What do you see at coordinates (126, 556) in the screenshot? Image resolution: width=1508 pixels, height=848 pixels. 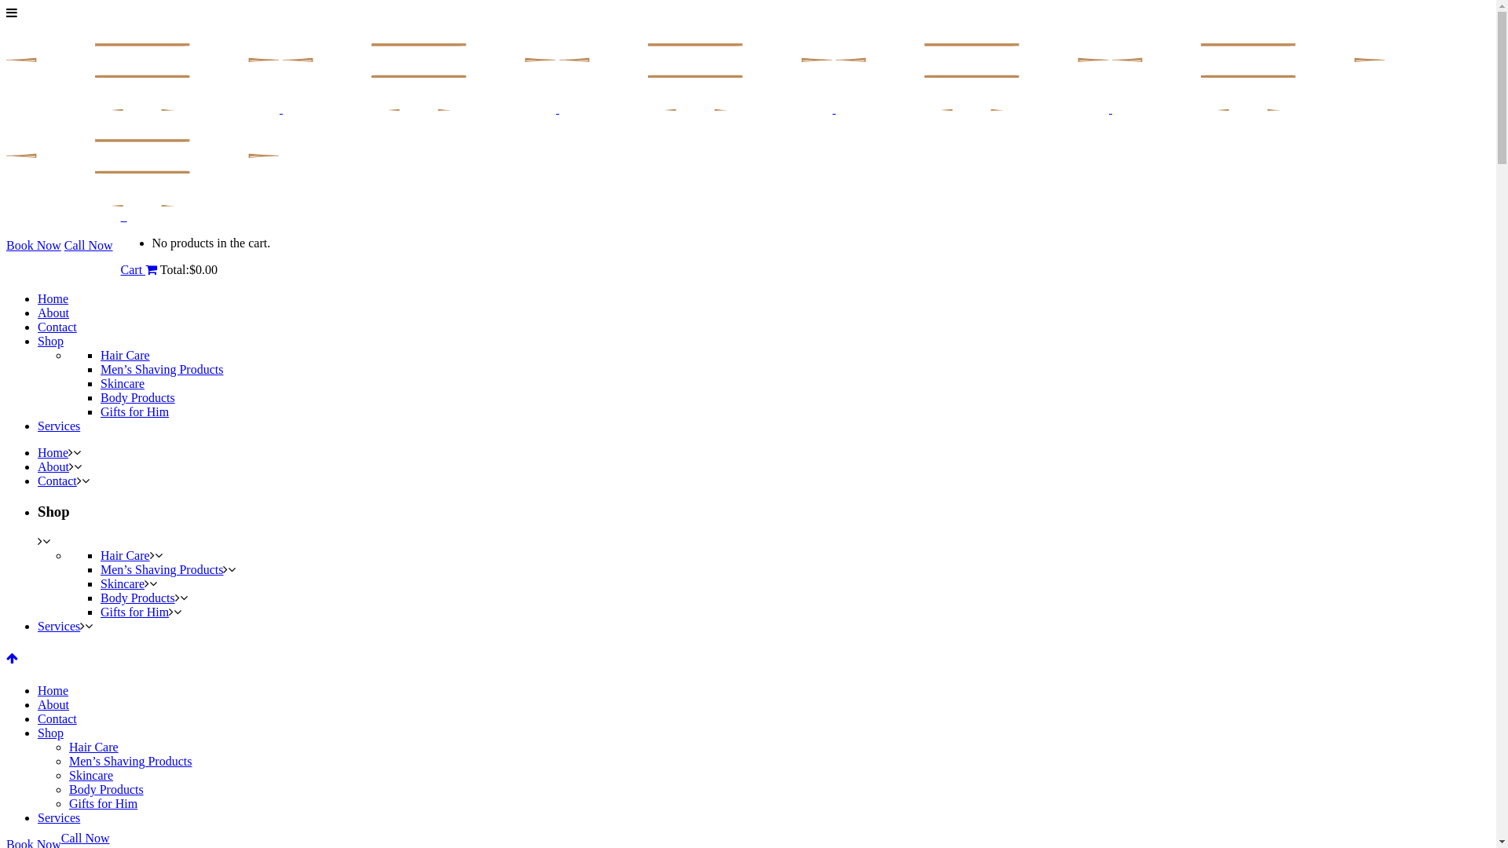 I see `Hair Care` at bounding box center [126, 556].